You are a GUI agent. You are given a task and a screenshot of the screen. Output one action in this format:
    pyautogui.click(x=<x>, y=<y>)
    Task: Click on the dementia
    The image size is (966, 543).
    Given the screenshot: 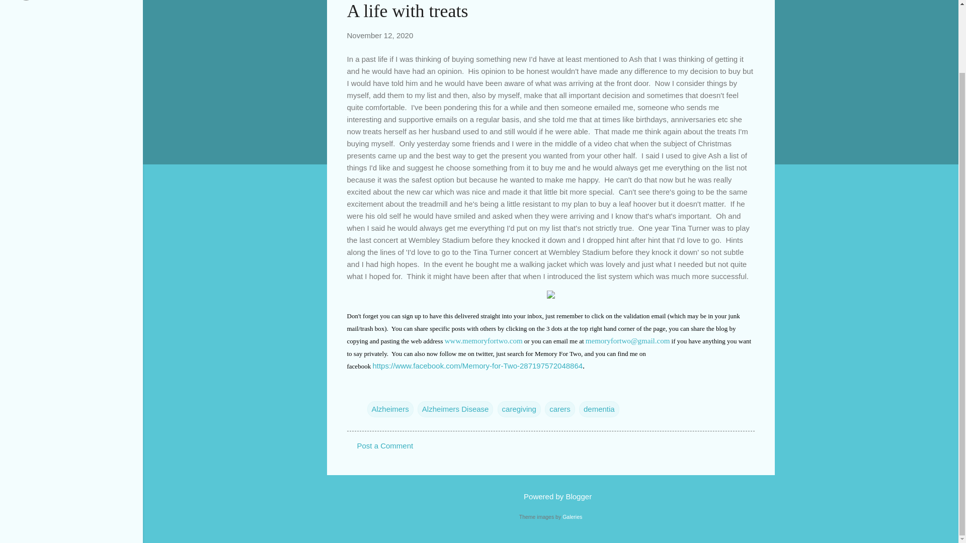 What is the action you would take?
    pyautogui.click(x=599, y=409)
    